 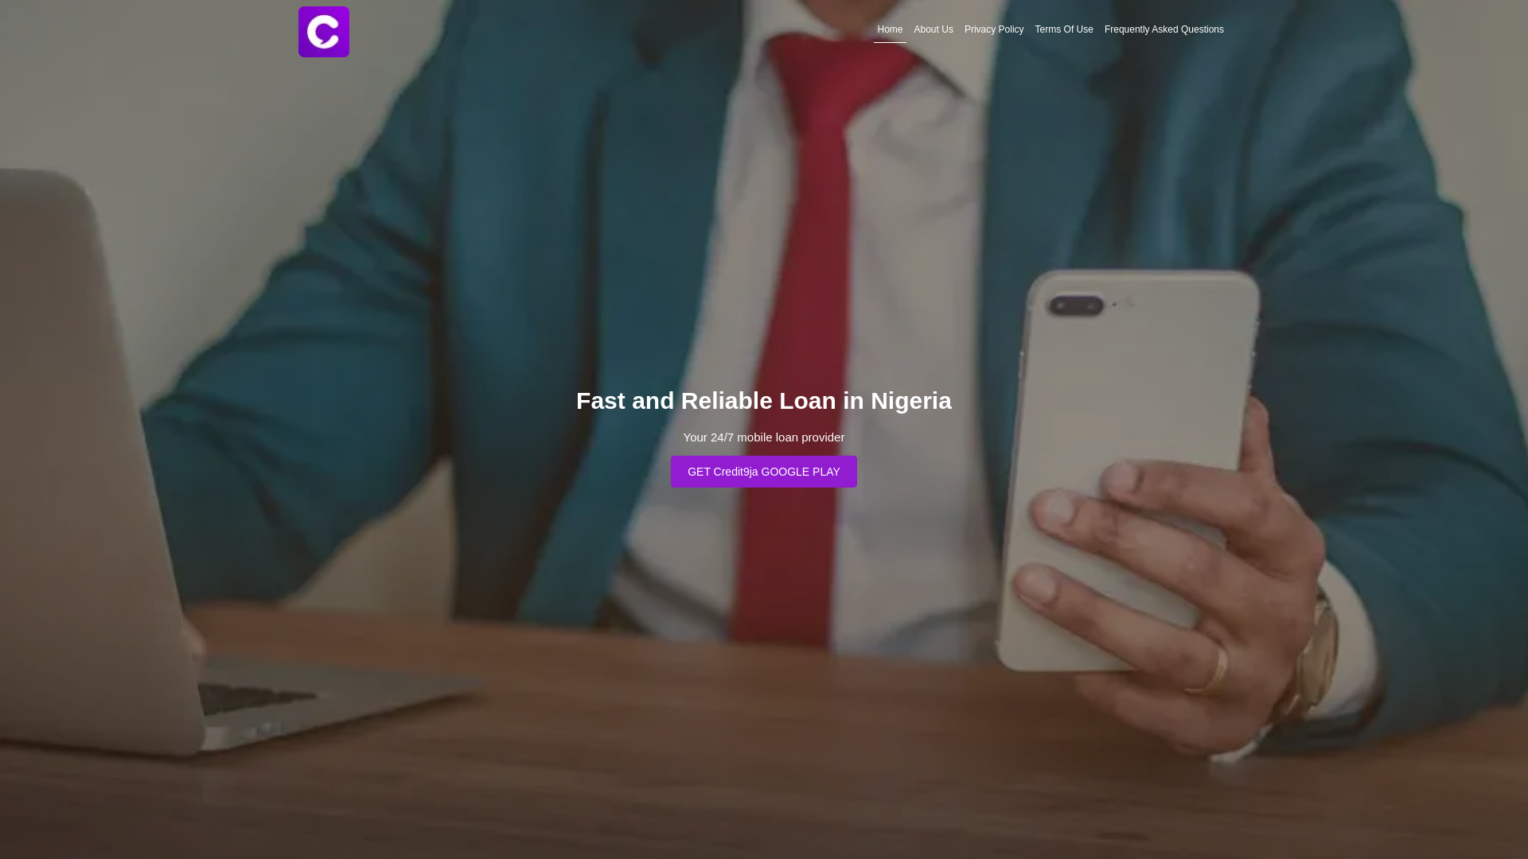 I want to click on Terms Of Use, so click(x=1065, y=29).